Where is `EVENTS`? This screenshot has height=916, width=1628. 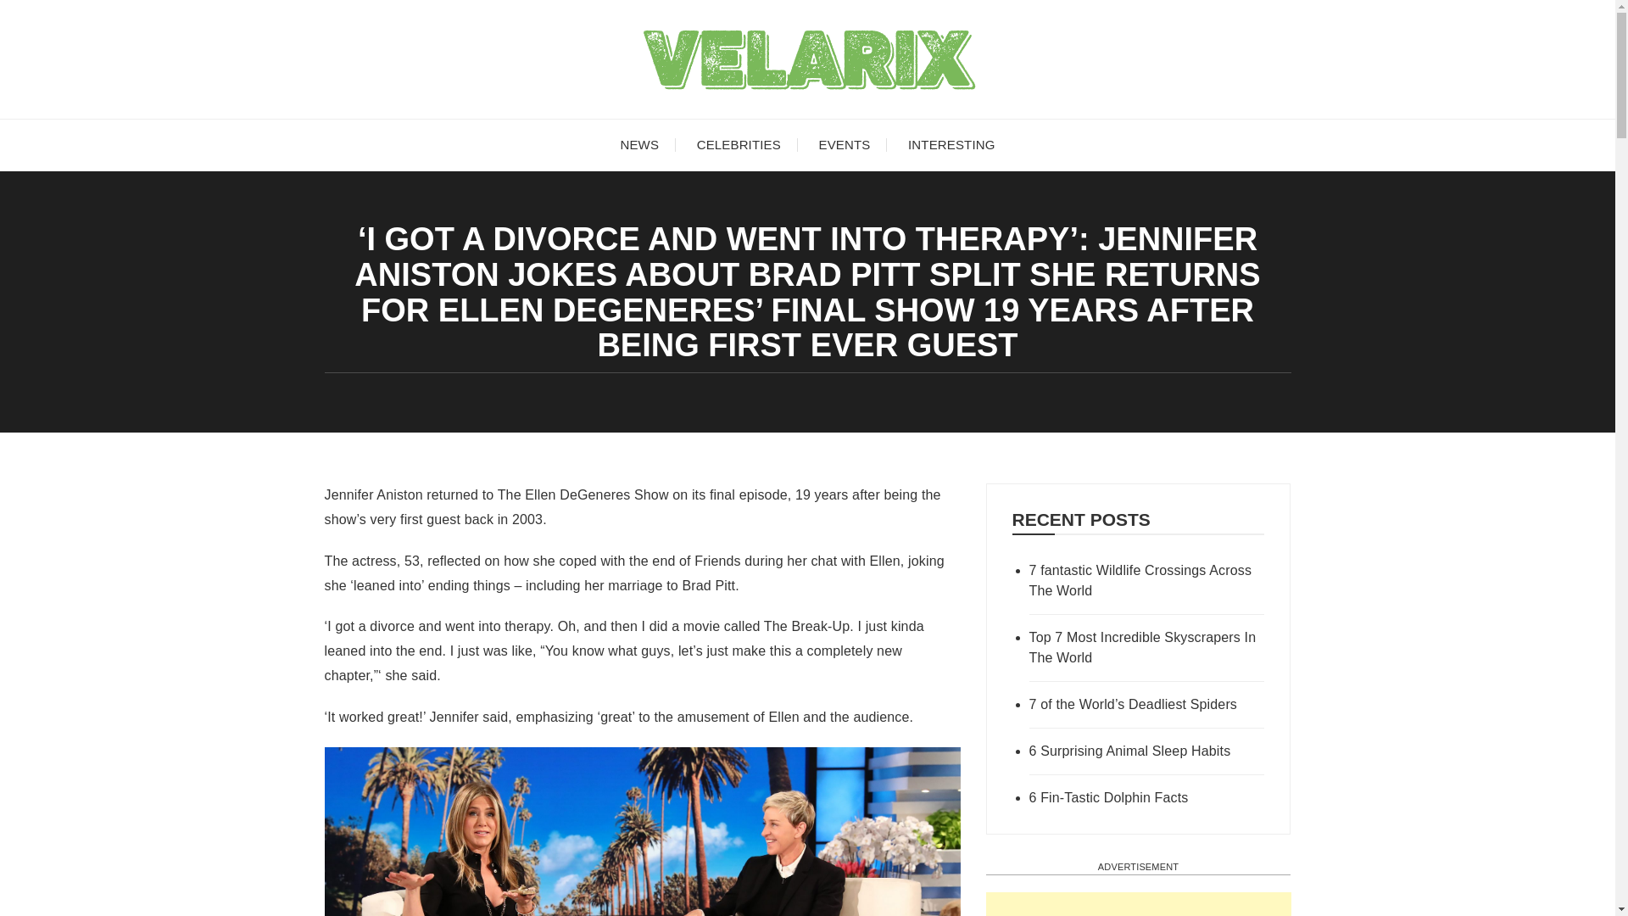
EVENTS is located at coordinates (844, 144).